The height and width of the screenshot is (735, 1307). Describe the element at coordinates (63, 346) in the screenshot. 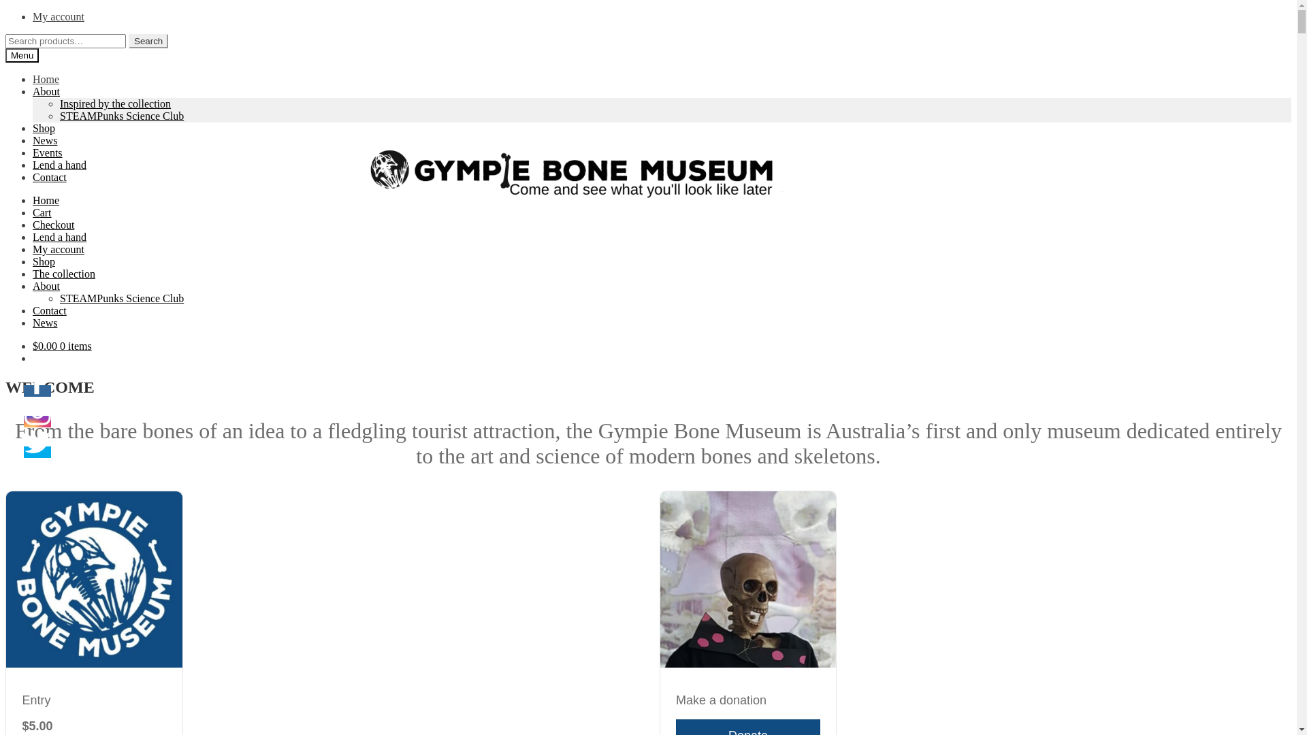

I see `$0.00 0 items` at that location.